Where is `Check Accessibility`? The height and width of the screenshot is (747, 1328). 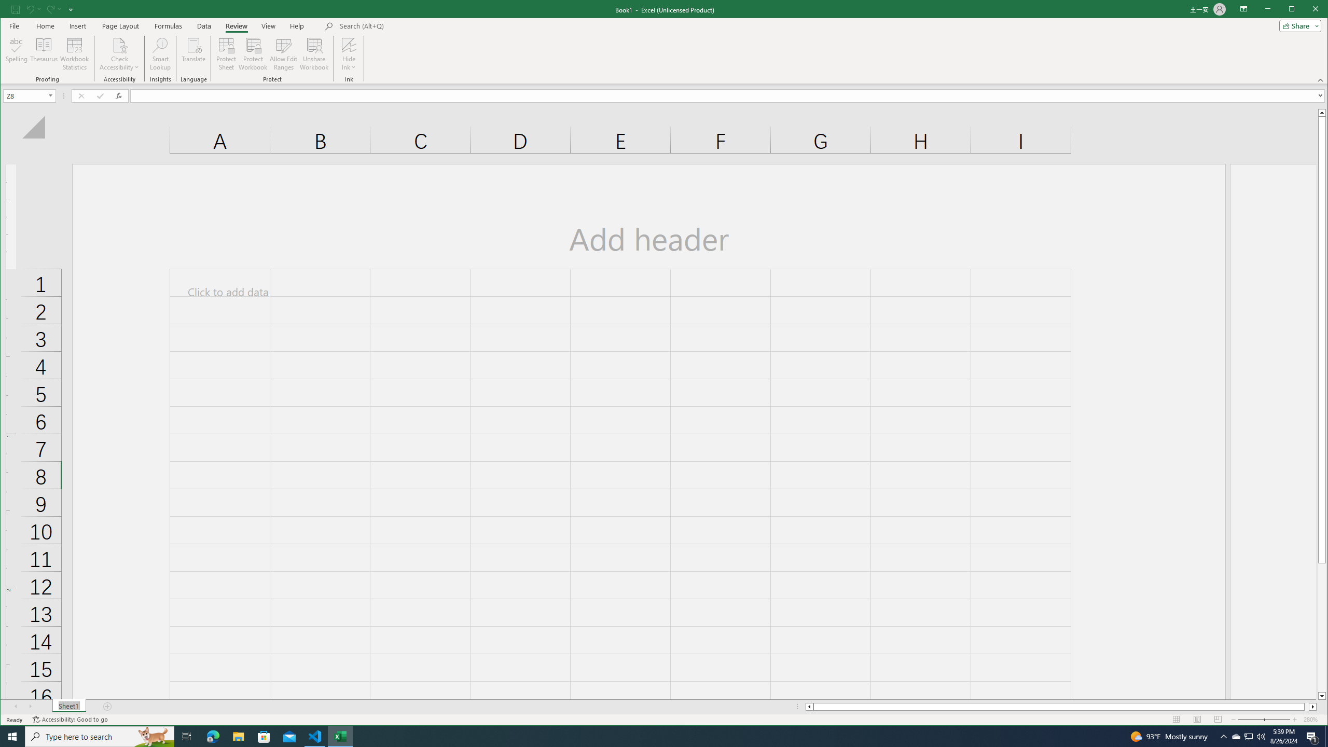
Check Accessibility is located at coordinates (119, 54).